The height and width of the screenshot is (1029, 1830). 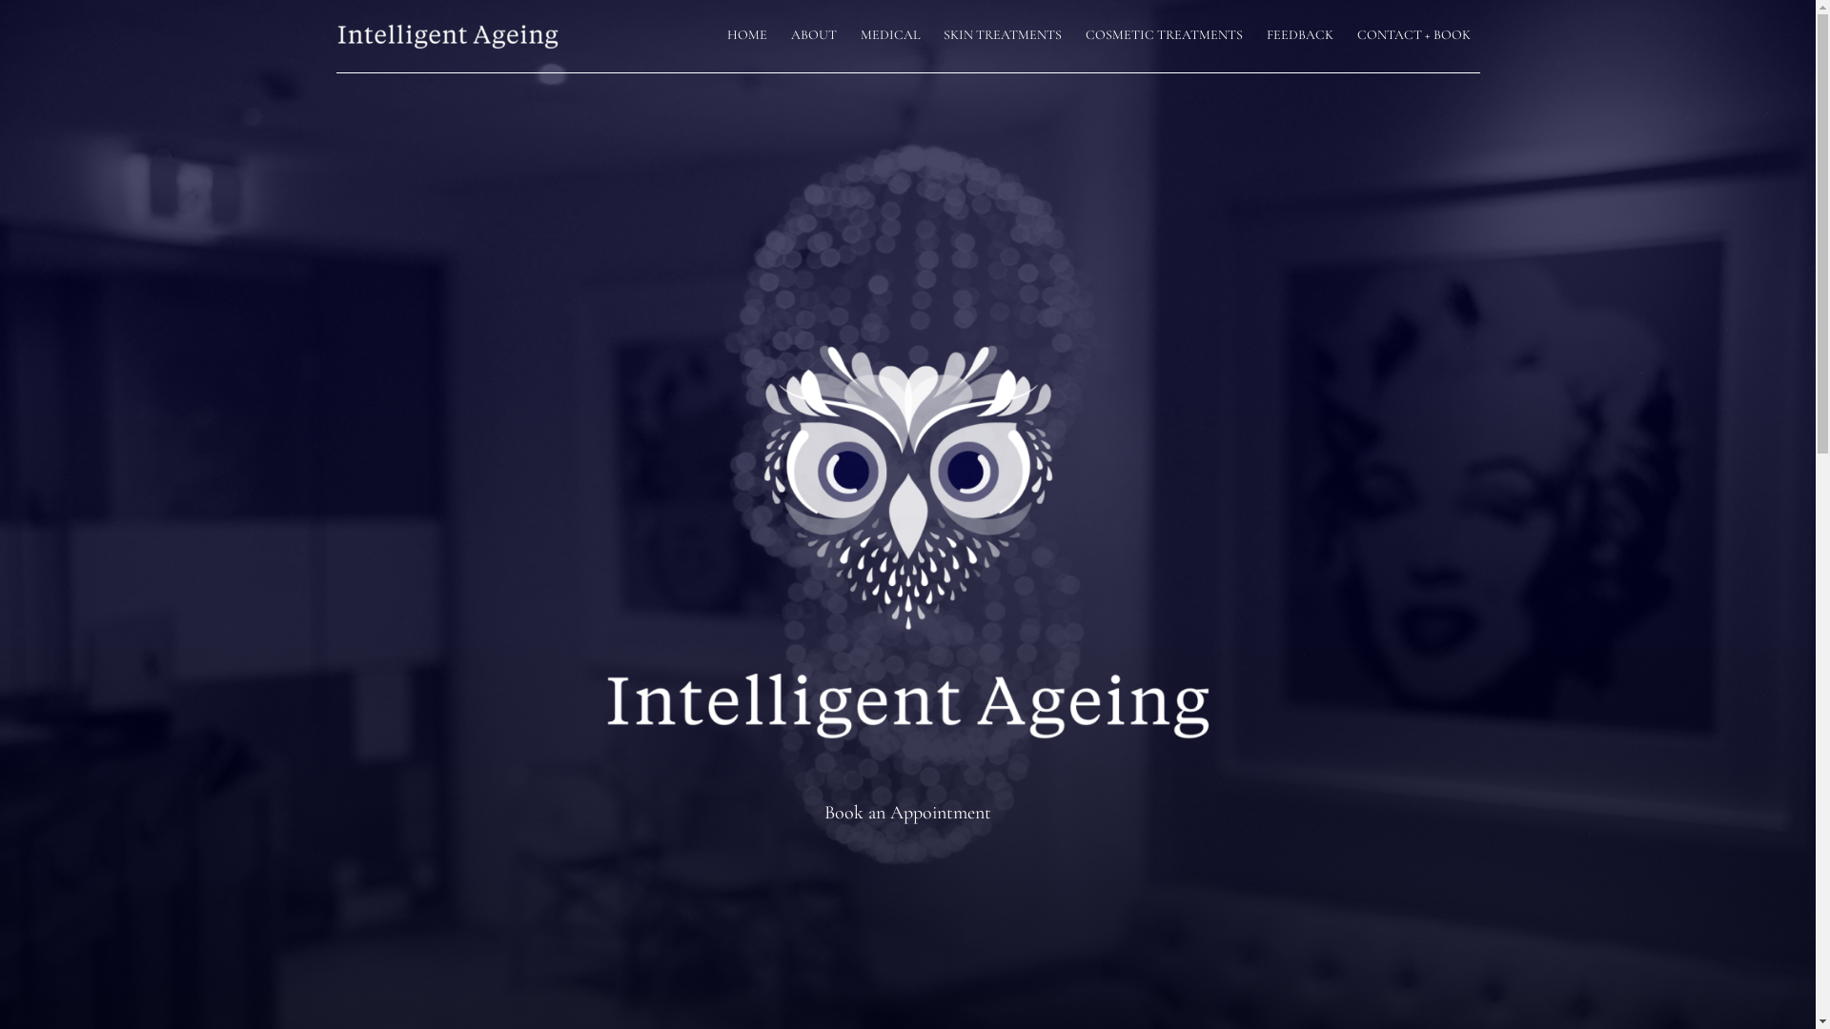 What do you see at coordinates (459, 36) in the screenshot?
I see `INTELLIGENT AGEING` at bounding box center [459, 36].